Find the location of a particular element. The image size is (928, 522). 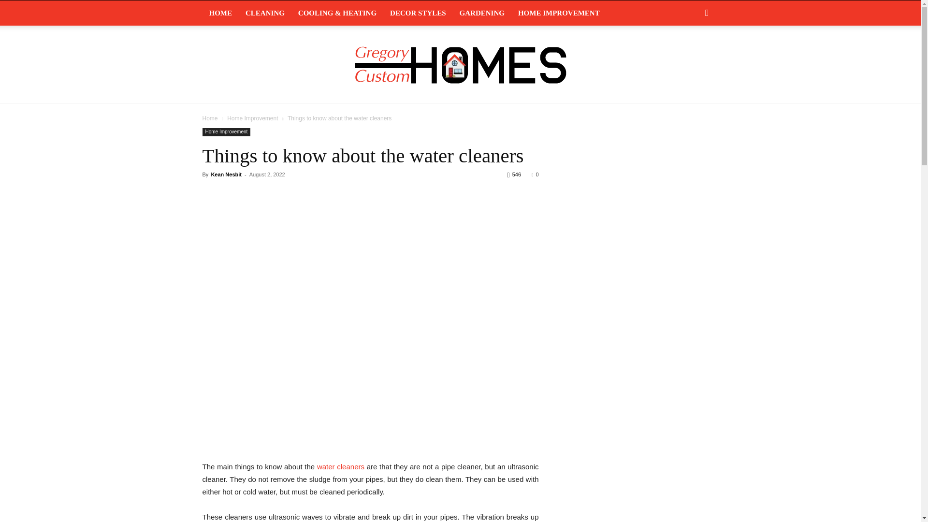

HOME is located at coordinates (220, 13).